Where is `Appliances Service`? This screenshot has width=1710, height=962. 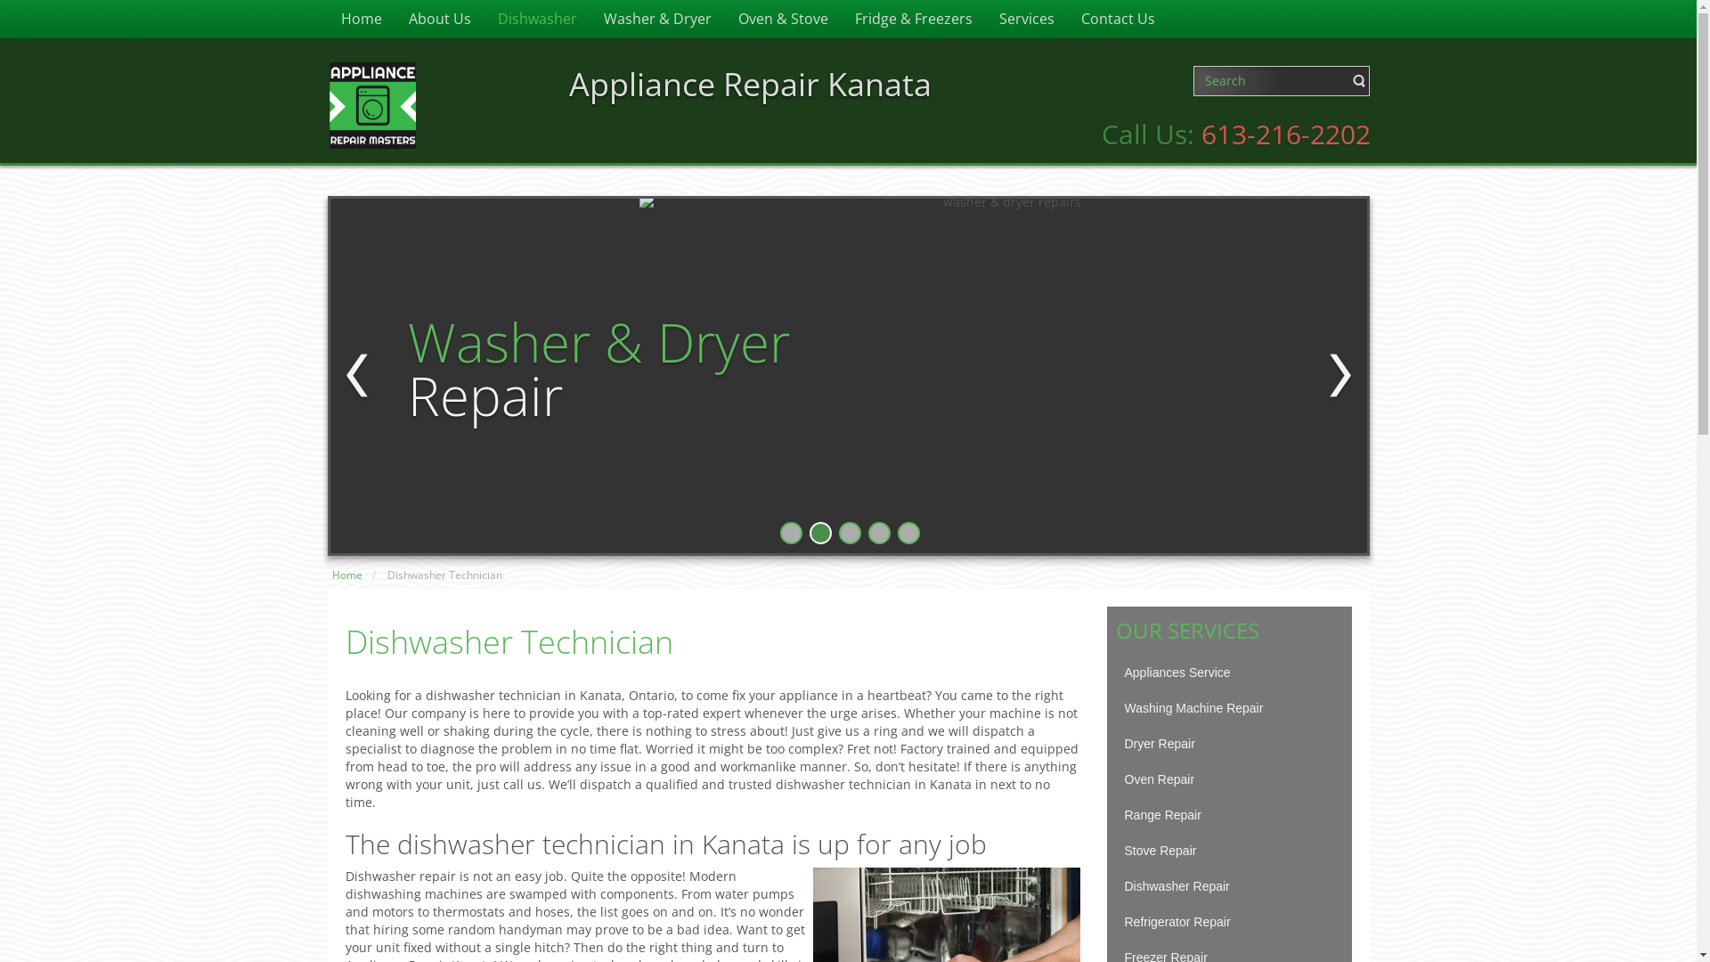
Appliances Service is located at coordinates (1229, 673).